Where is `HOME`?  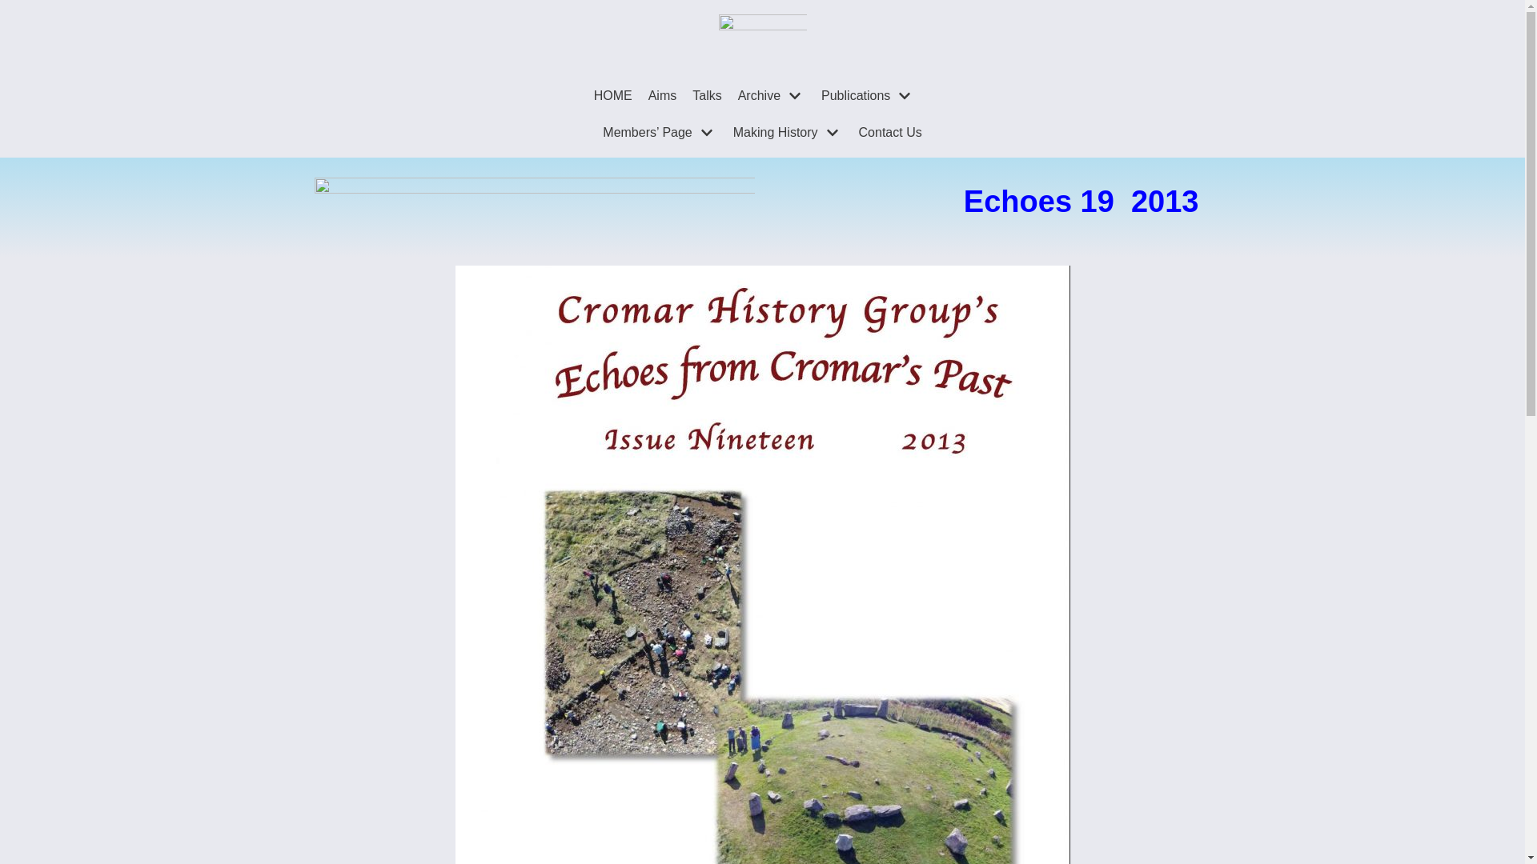
HOME is located at coordinates (612, 95).